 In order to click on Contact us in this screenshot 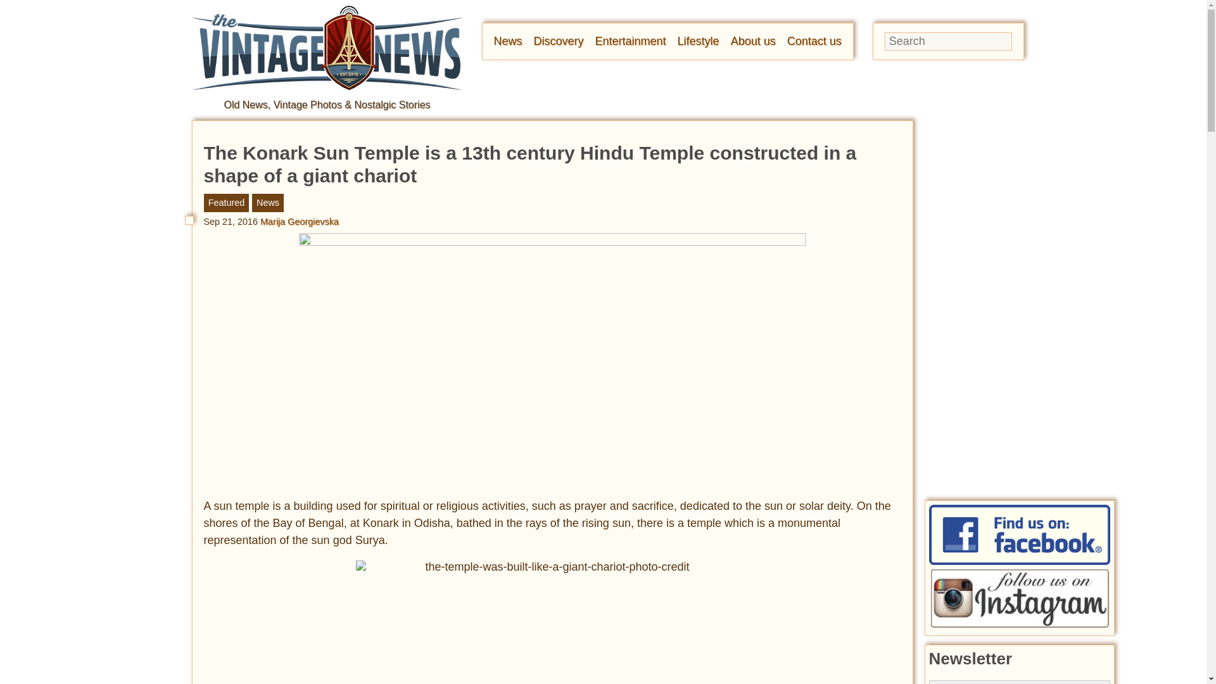, I will do `click(814, 41)`.